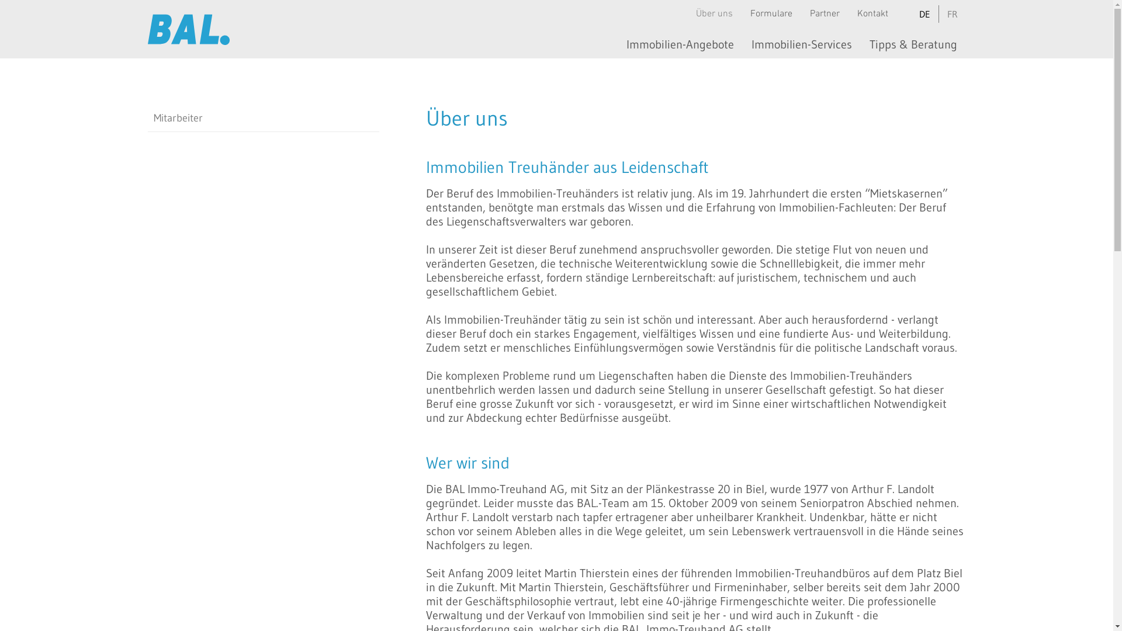 Image resolution: width=1122 pixels, height=631 pixels. I want to click on FR, so click(953, 14).